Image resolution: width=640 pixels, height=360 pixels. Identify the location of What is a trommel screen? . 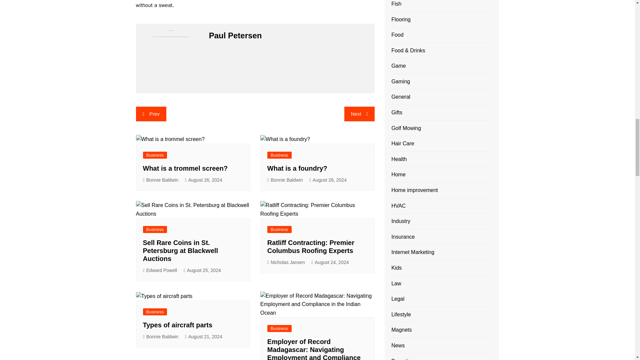
(186, 168).